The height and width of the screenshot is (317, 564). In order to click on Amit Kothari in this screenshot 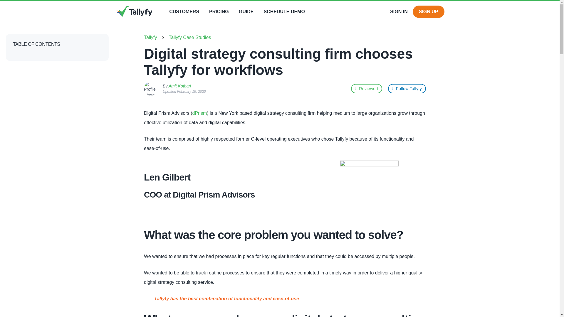, I will do `click(180, 86)`.